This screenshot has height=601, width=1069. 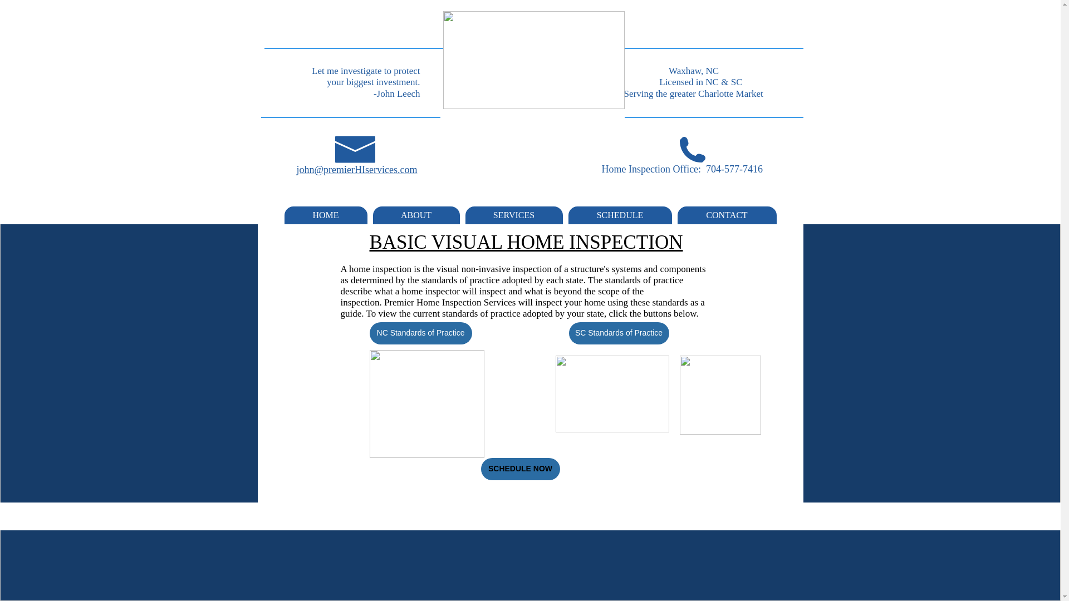 What do you see at coordinates (719, 395) in the screenshot?
I see `ashi2.JPG` at bounding box center [719, 395].